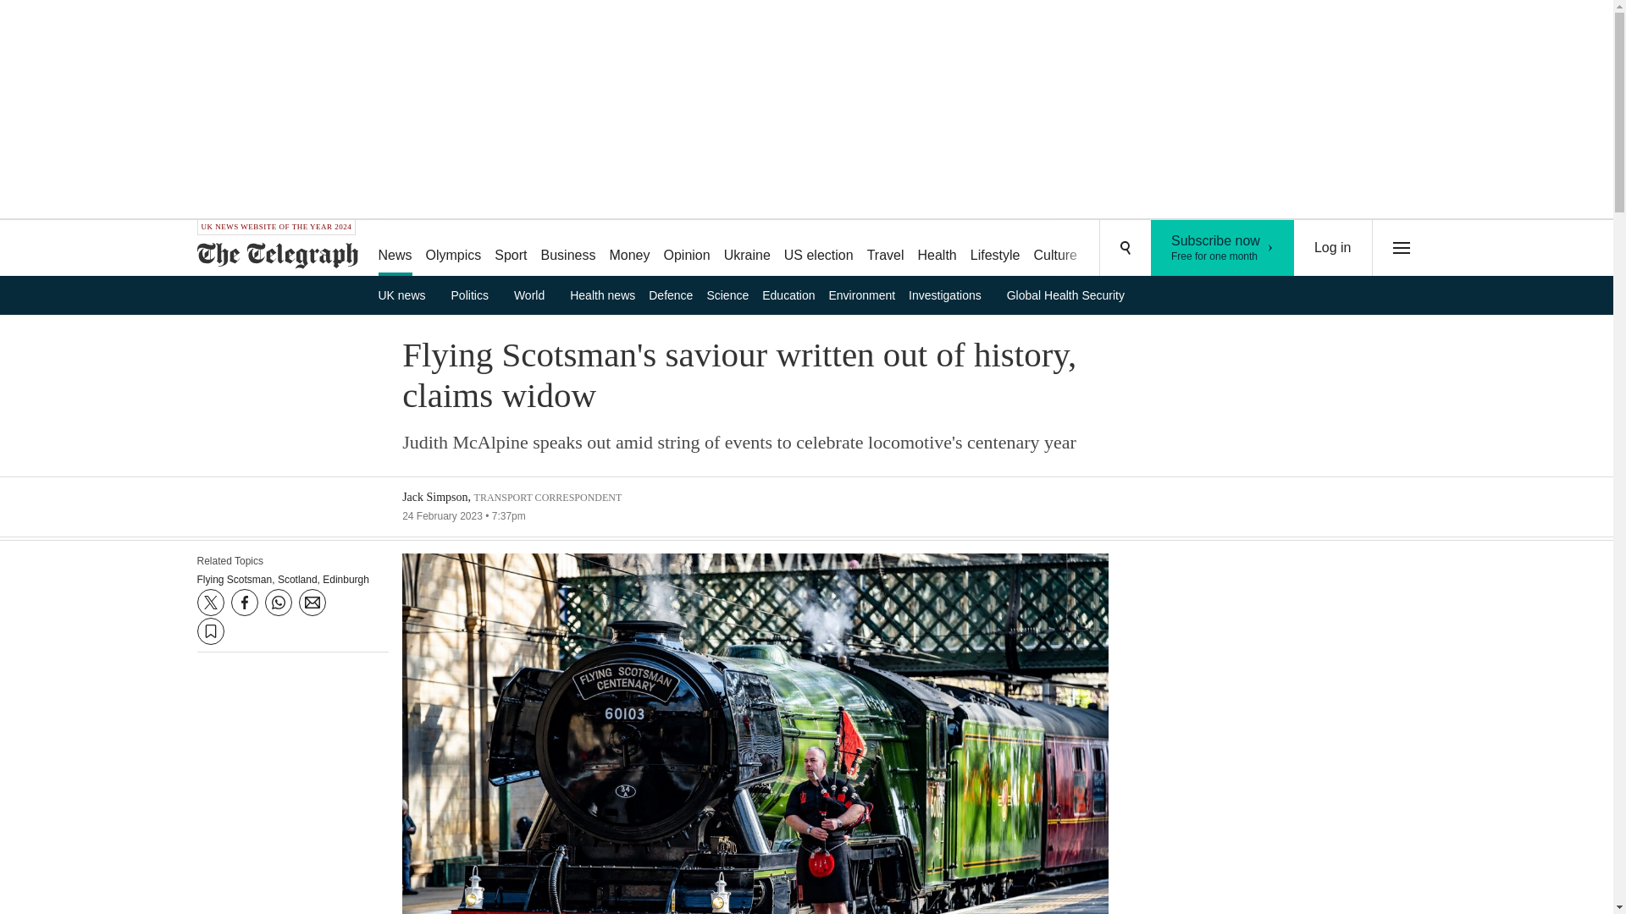 The image size is (1626, 914). What do you see at coordinates (476, 295) in the screenshot?
I see `Politics` at bounding box center [476, 295].